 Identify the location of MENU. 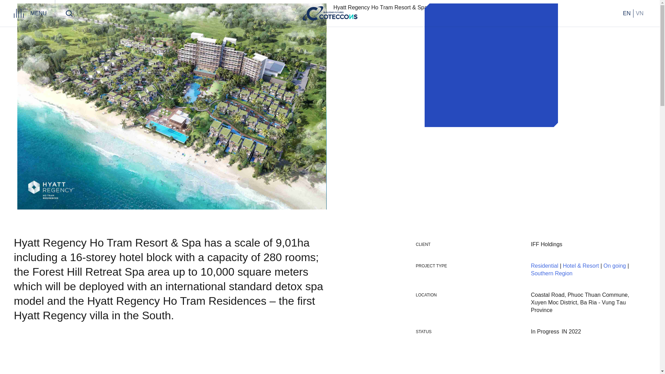
(38, 13).